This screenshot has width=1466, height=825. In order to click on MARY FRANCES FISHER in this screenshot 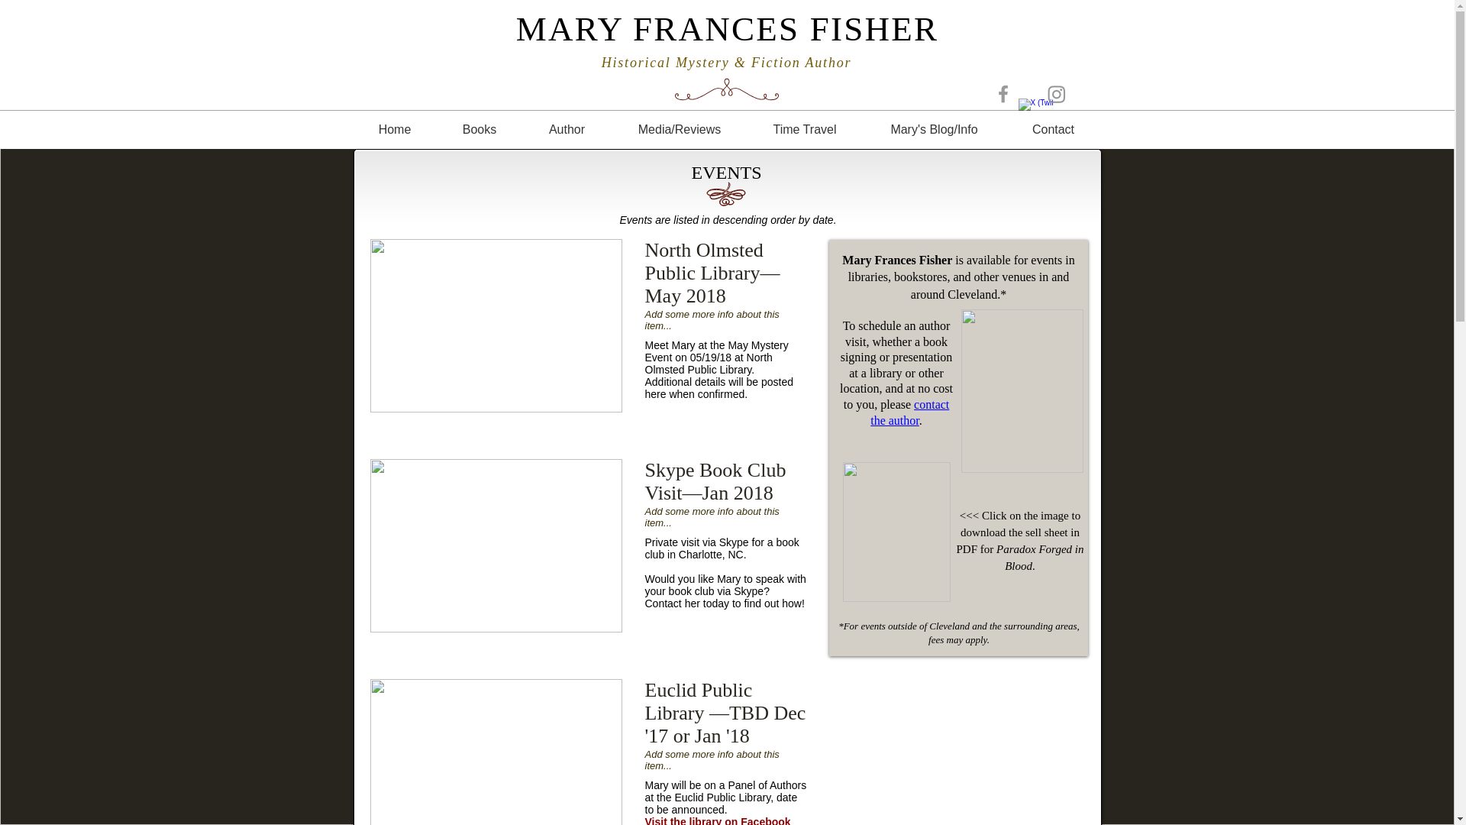, I will do `click(727, 28)`.